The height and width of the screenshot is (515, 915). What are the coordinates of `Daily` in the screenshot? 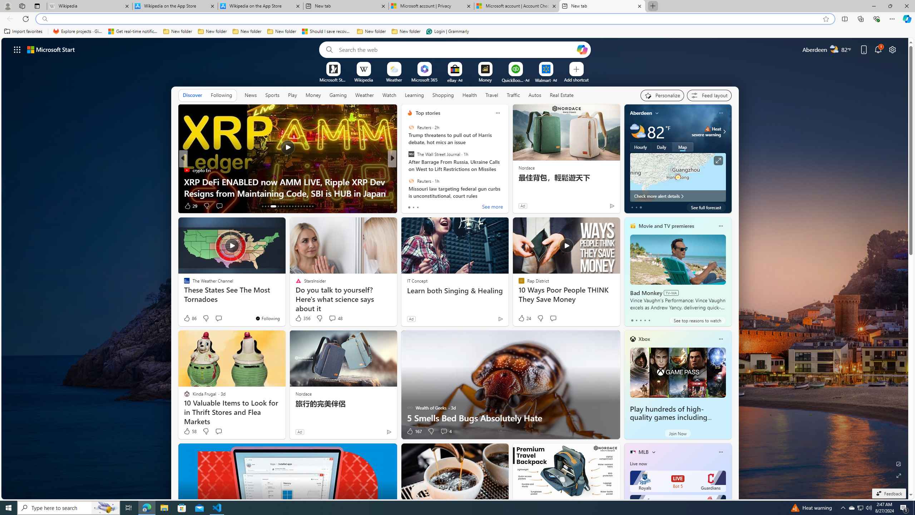 It's located at (661, 147).